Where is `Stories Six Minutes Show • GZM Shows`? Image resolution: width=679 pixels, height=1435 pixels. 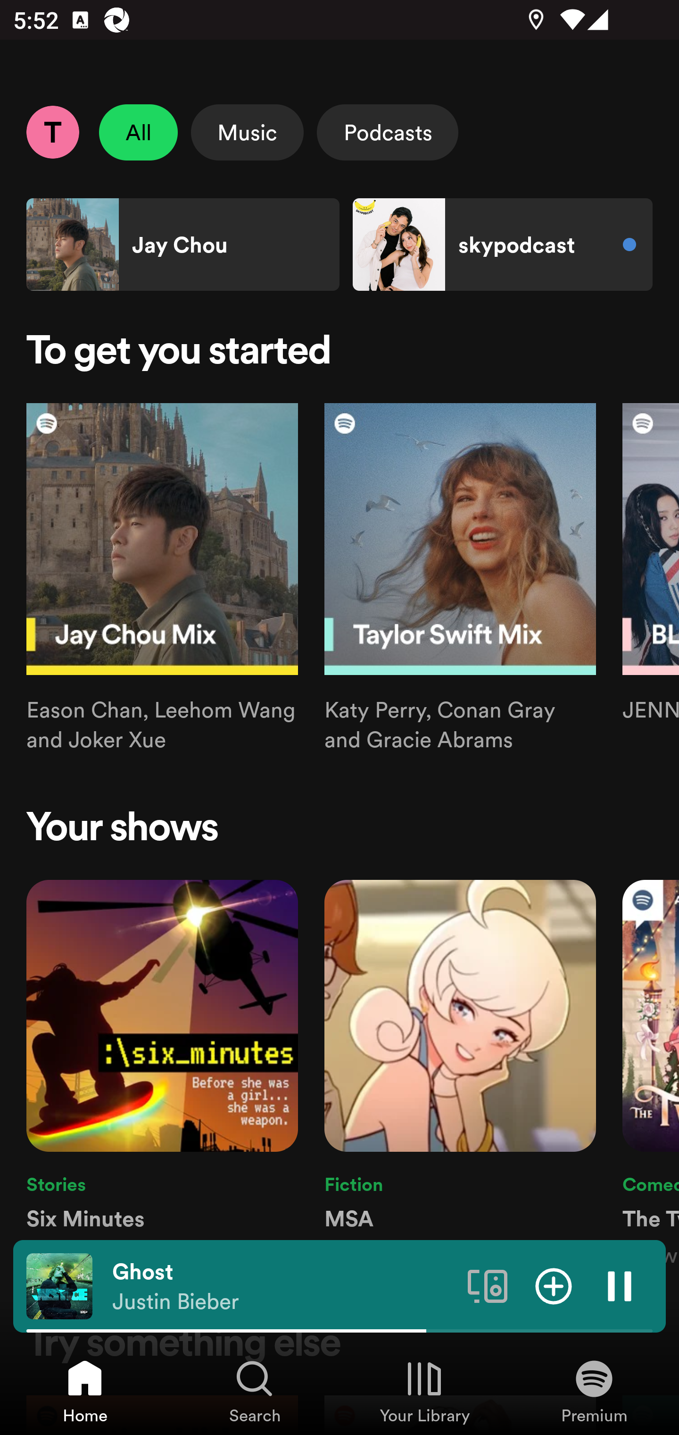
Stories Six Minutes Show • GZM Shows is located at coordinates (162, 1074).